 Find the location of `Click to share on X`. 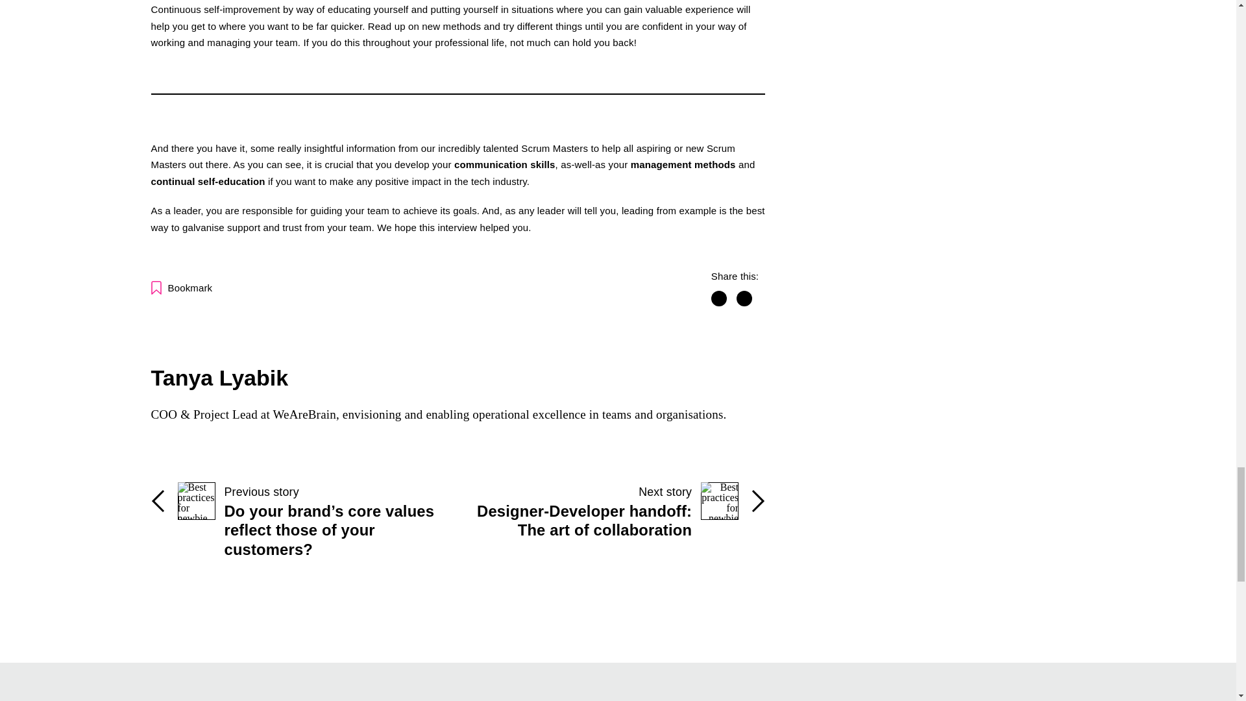

Click to share on X is located at coordinates (744, 299).